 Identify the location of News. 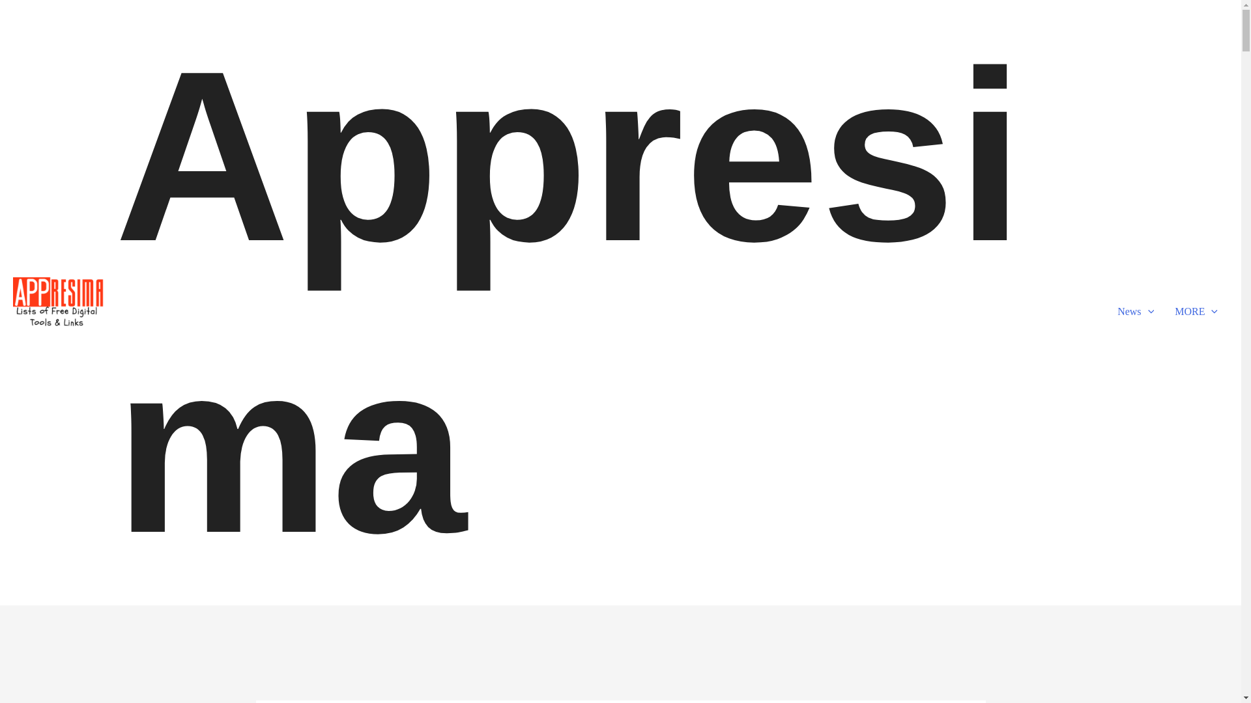
(1136, 311).